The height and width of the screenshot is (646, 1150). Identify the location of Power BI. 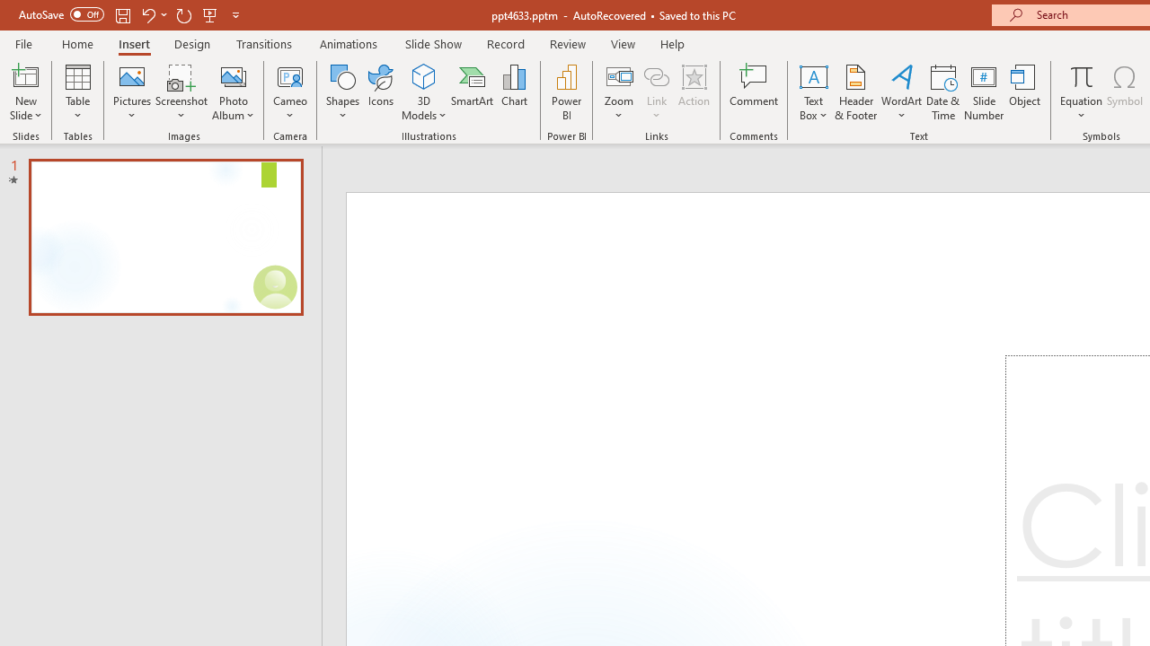
(566, 92).